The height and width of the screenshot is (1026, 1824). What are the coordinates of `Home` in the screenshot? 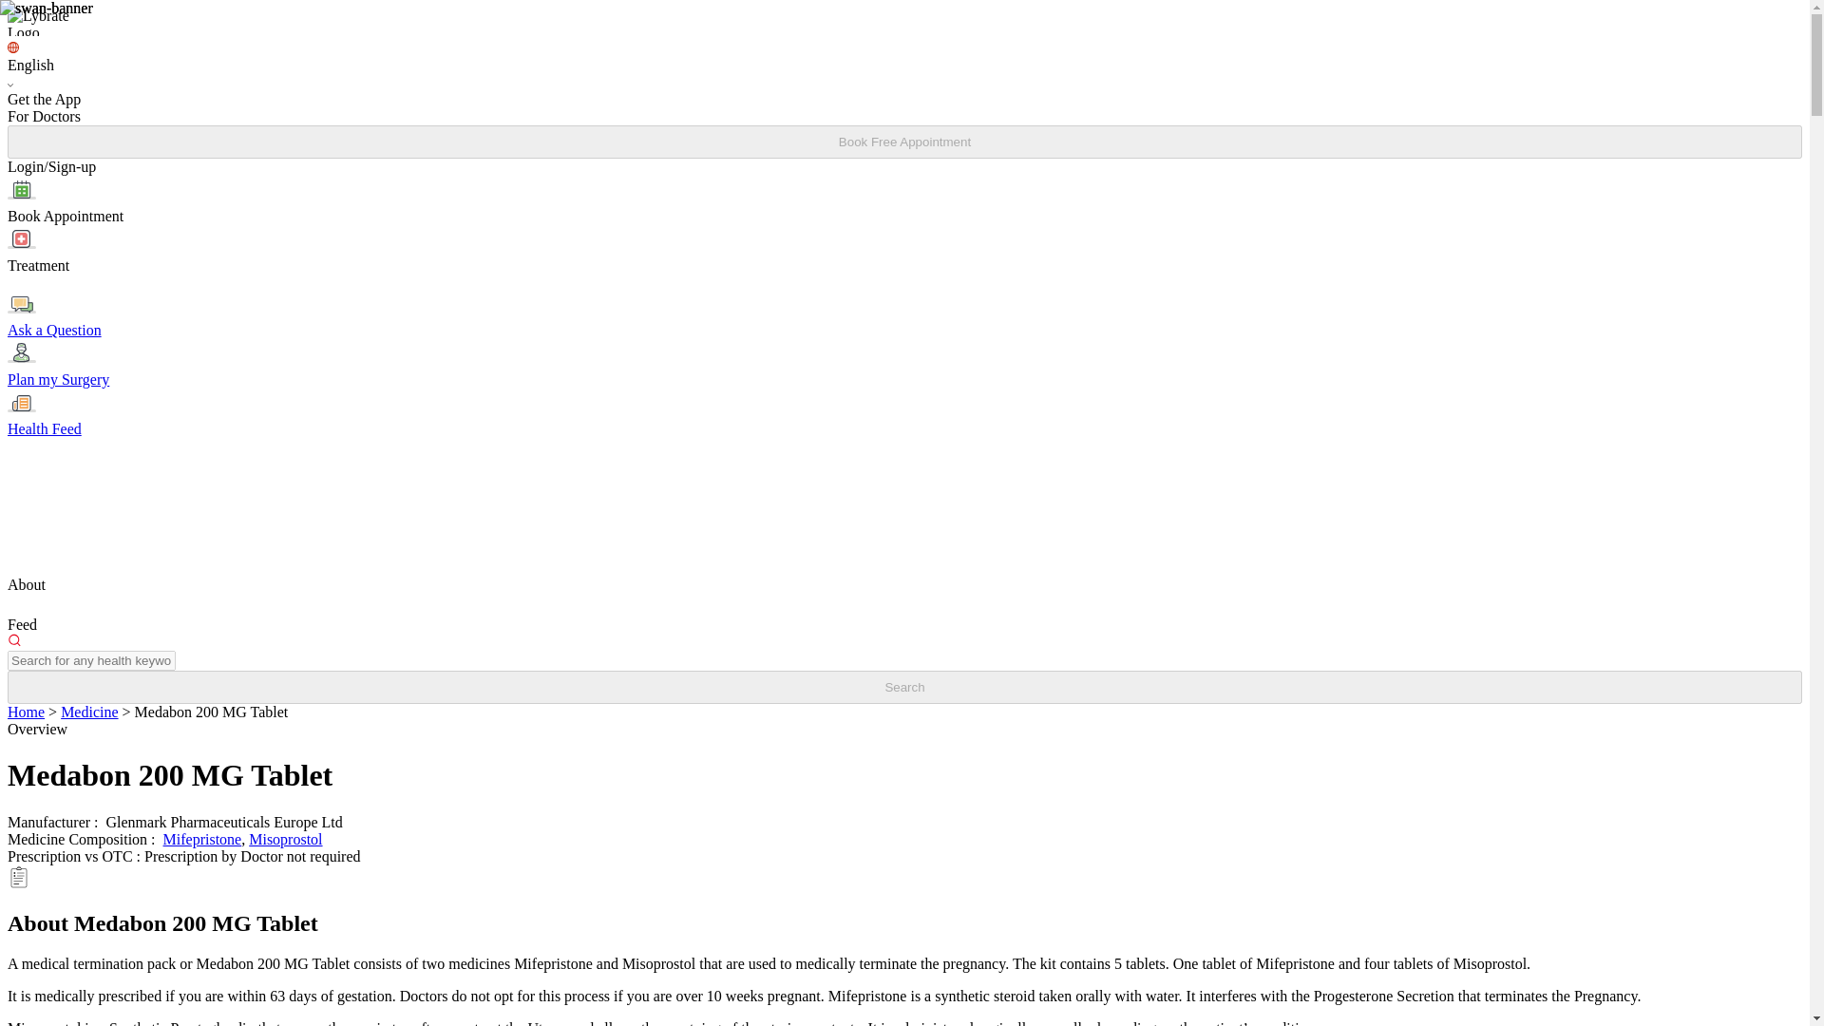 It's located at (25, 712).